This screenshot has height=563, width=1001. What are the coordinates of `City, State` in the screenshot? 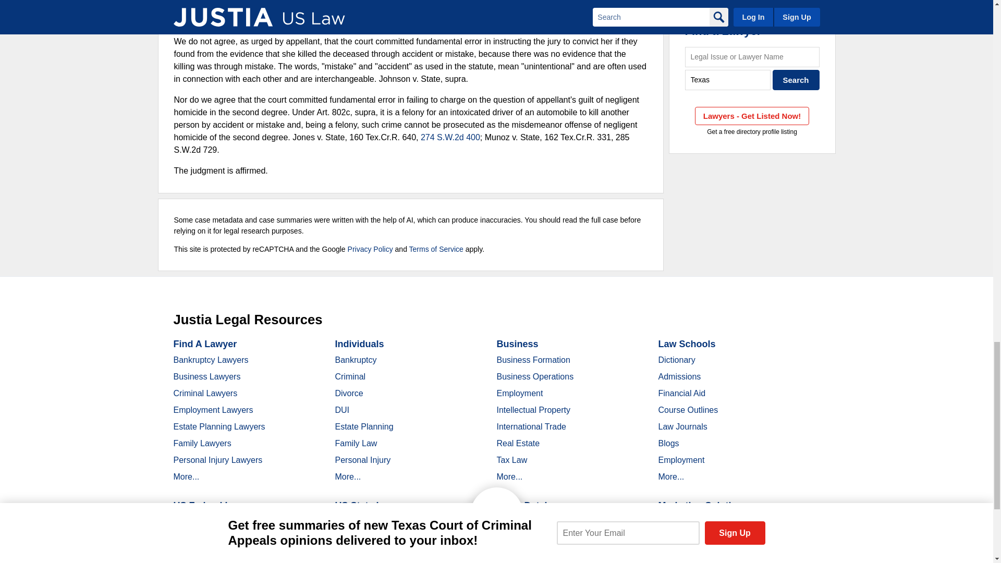 It's located at (728, 79).